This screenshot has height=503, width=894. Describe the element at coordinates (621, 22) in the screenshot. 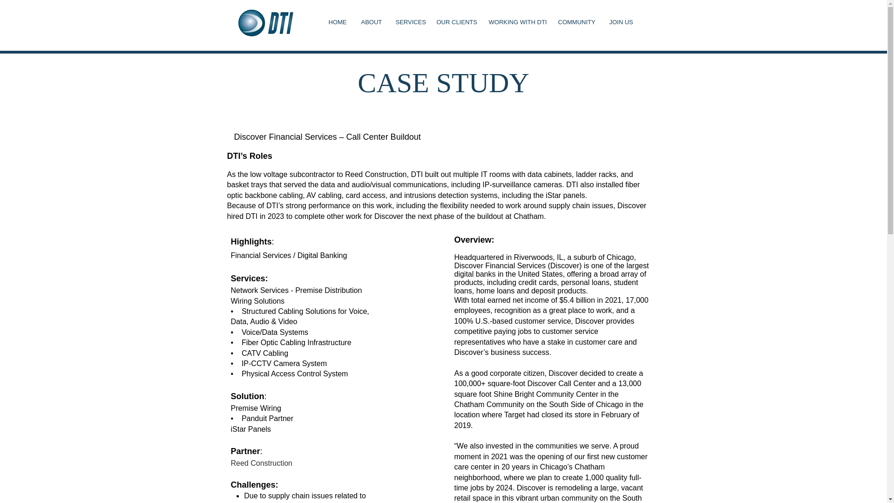

I see `JOIN US` at that location.